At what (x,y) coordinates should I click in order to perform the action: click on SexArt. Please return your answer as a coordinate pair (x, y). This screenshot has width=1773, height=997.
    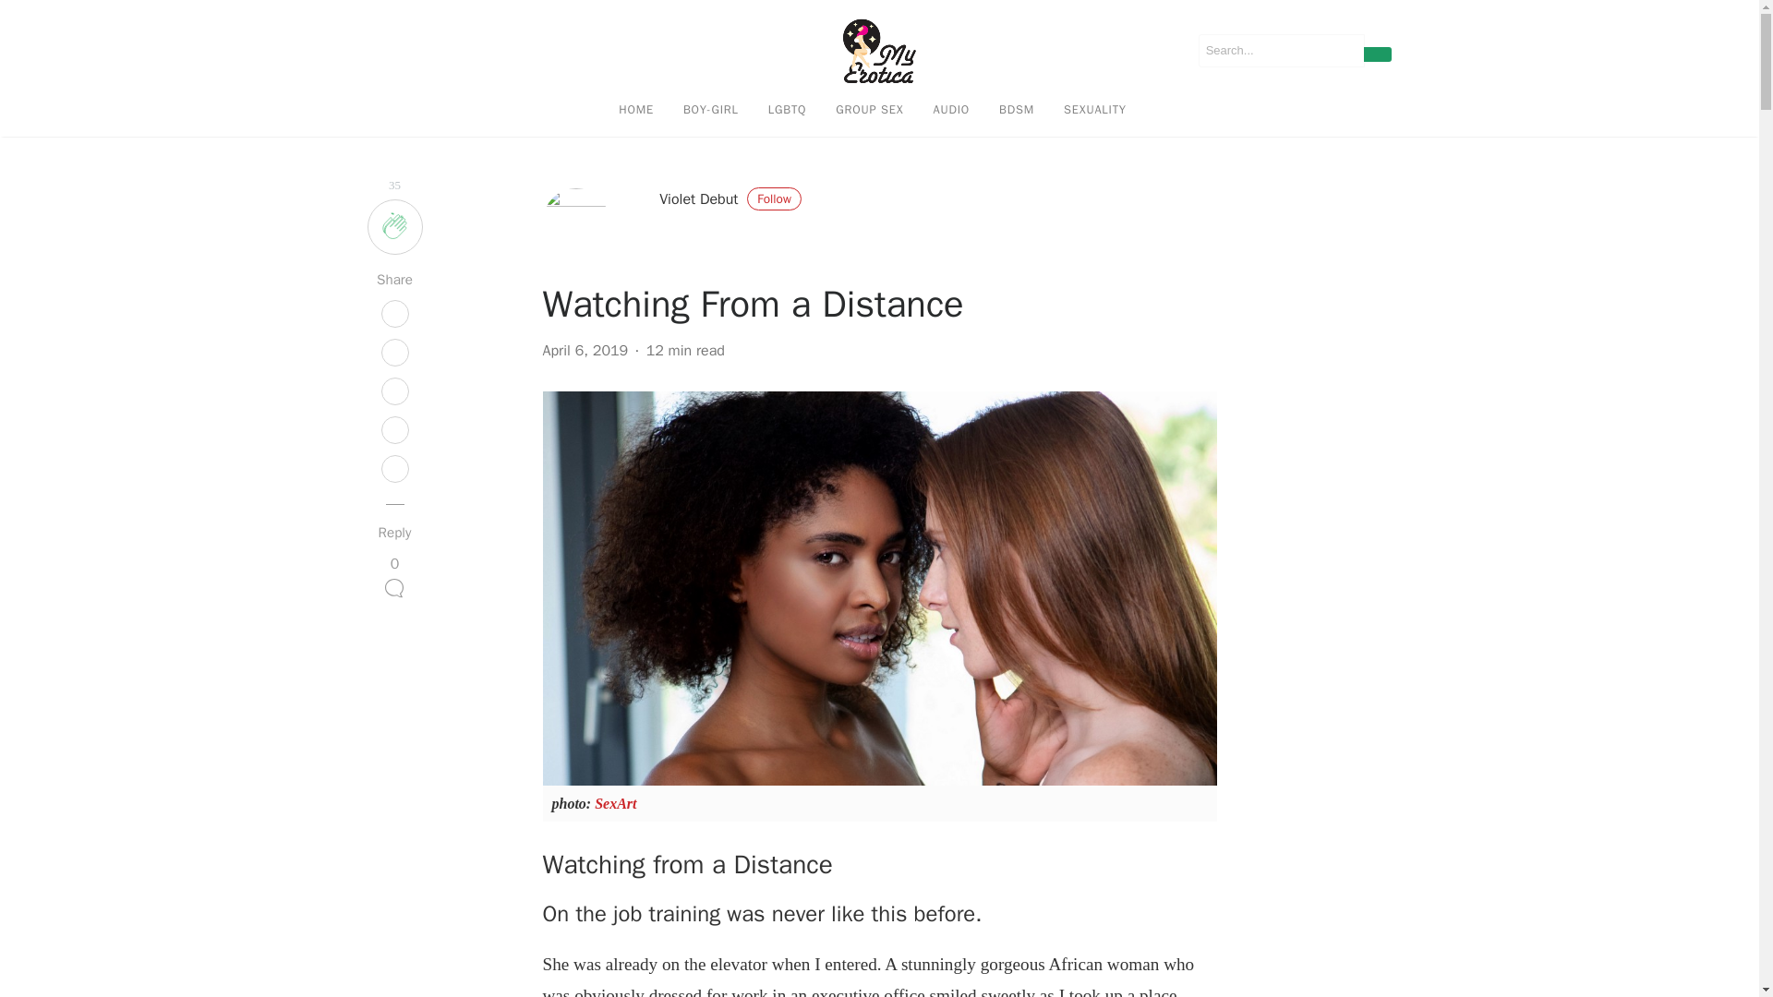
    Looking at the image, I should click on (615, 803).